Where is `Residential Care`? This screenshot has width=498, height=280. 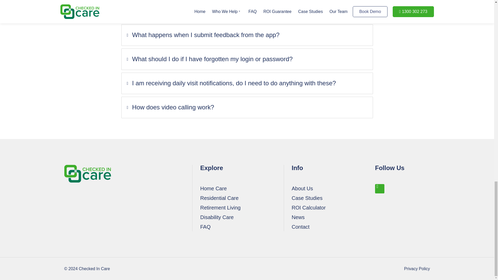
Residential Care is located at coordinates (242, 198).